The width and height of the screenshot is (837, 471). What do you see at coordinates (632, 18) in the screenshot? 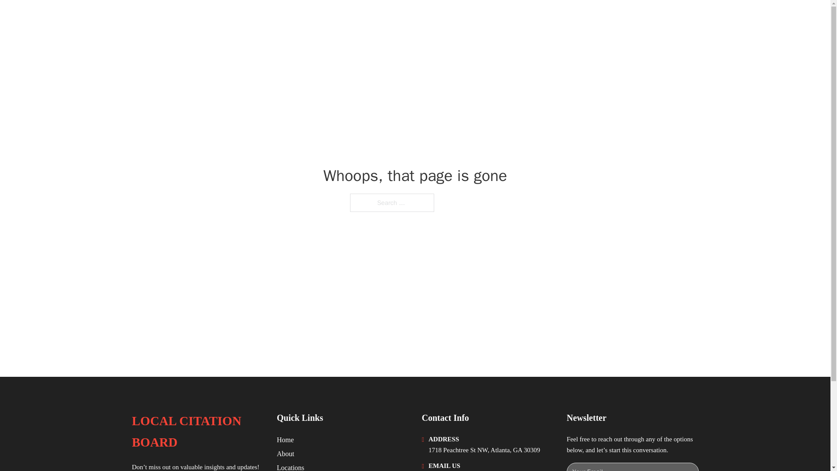
I see `LOCATIONS` at bounding box center [632, 18].